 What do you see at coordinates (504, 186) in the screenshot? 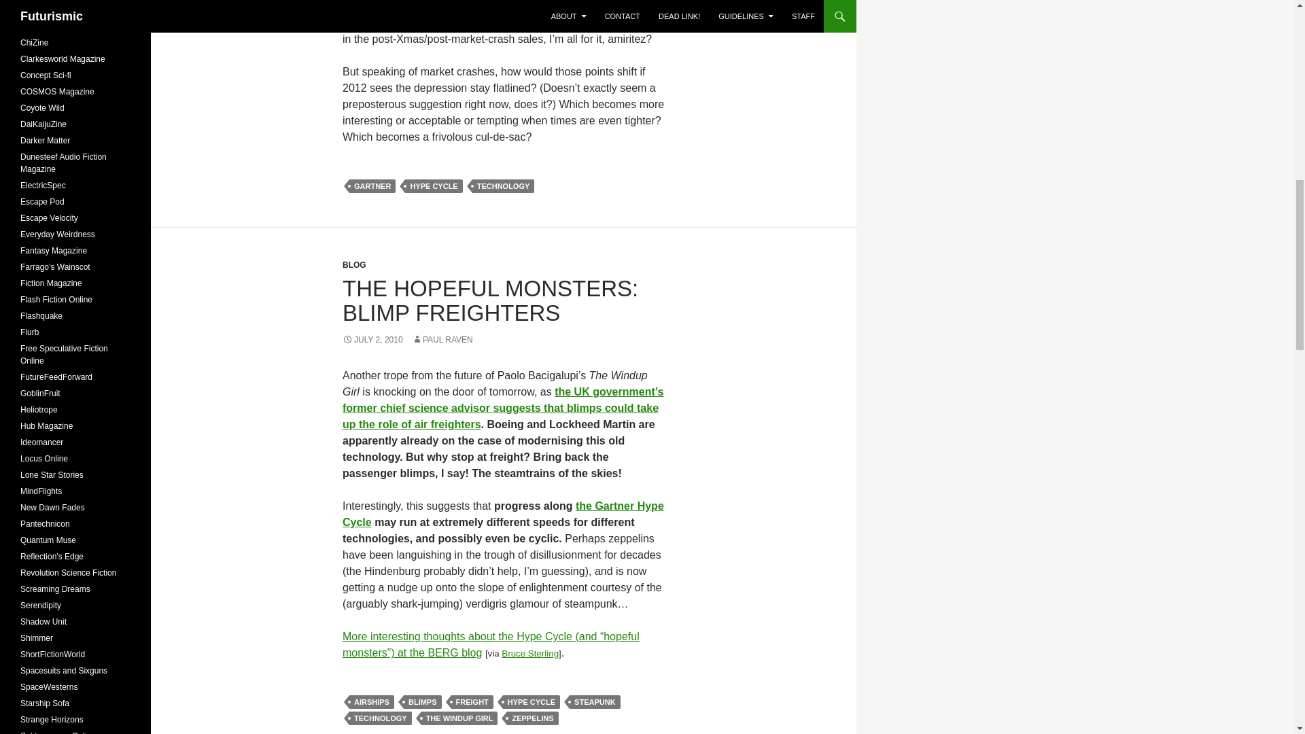
I see `TECHNOLOGY` at bounding box center [504, 186].